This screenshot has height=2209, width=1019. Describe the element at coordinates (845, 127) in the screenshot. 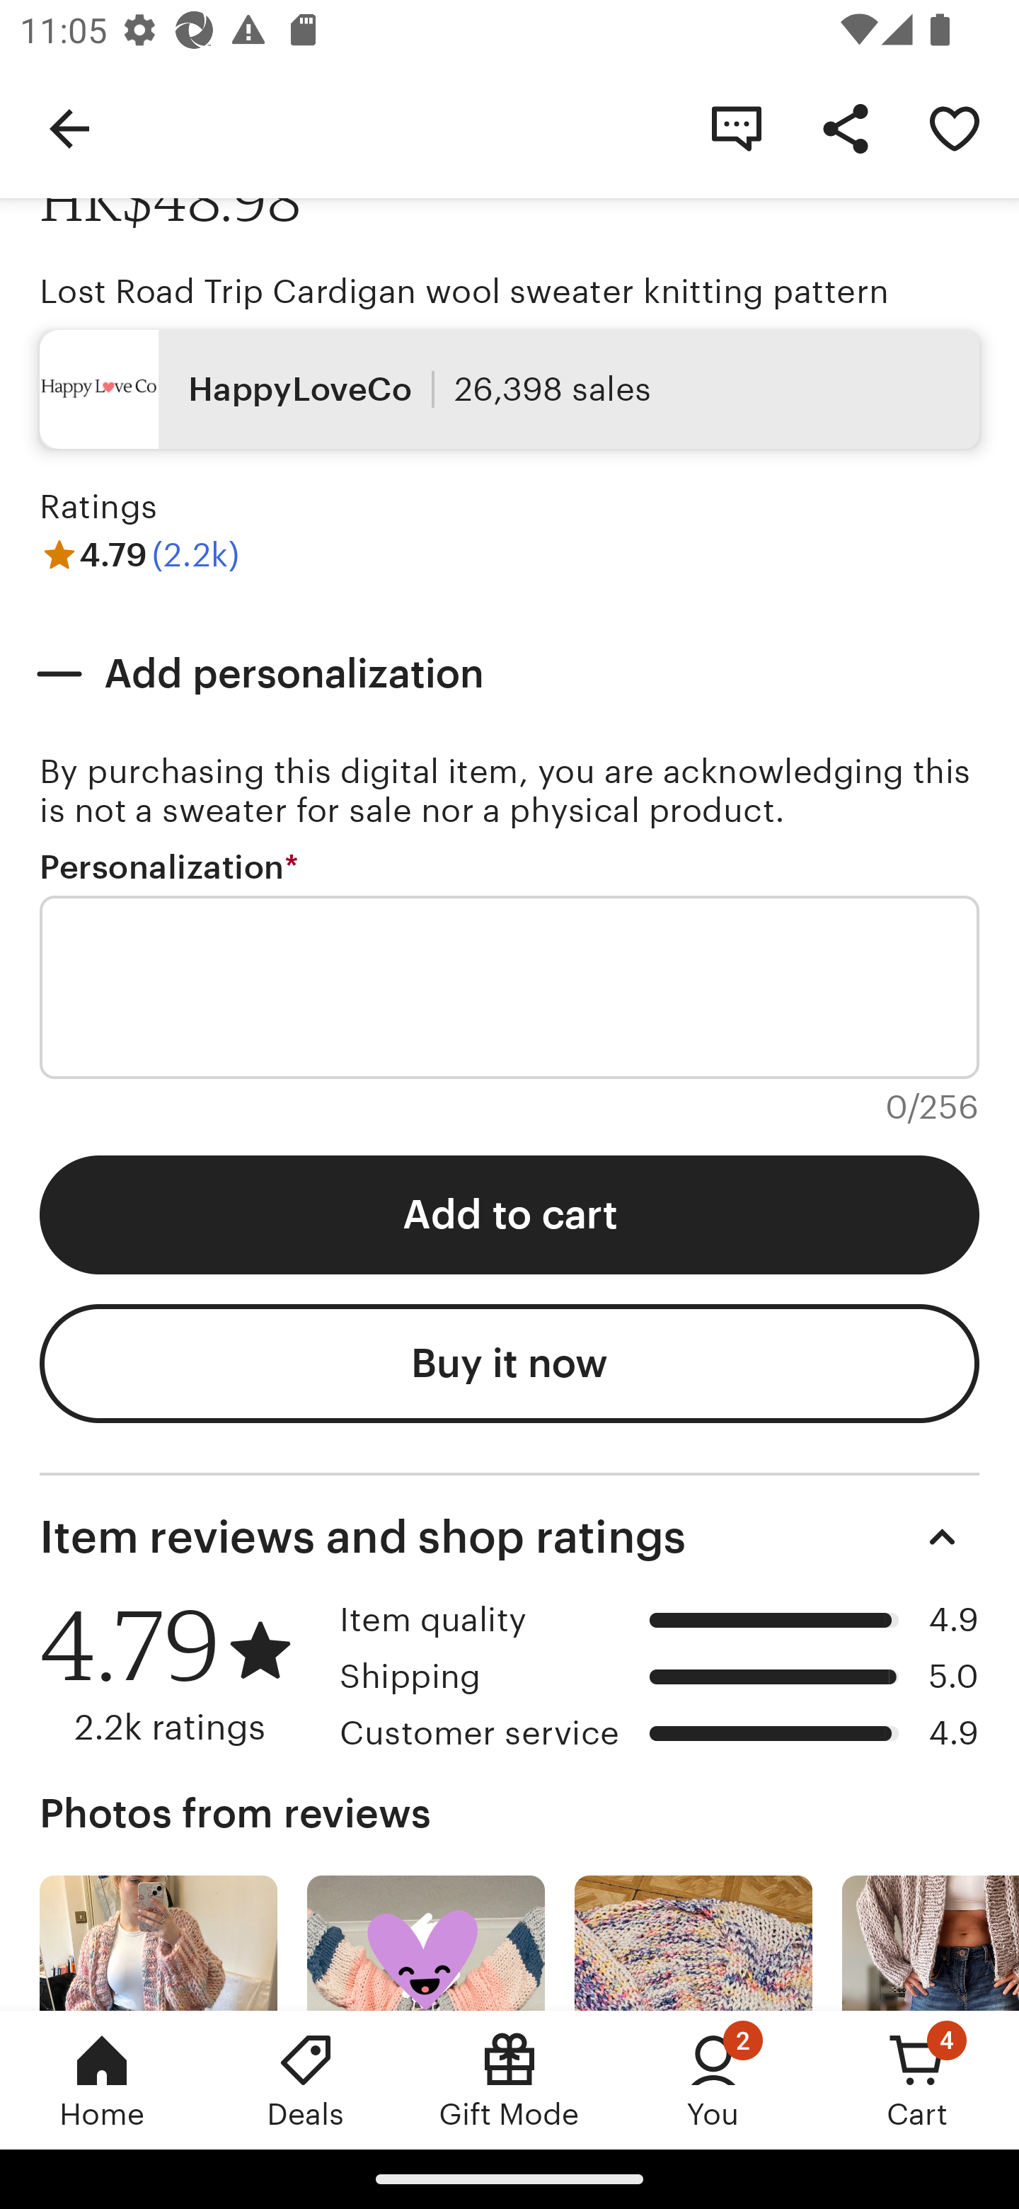

I see `Share` at that location.